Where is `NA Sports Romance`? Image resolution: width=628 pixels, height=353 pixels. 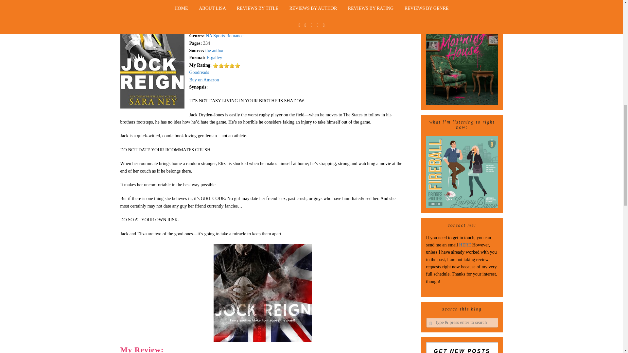 NA Sports Romance is located at coordinates (224, 35).